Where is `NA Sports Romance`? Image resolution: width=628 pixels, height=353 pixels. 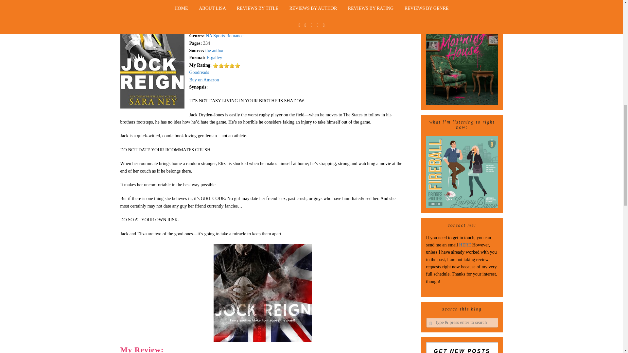 NA Sports Romance is located at coordinates (224, 35).